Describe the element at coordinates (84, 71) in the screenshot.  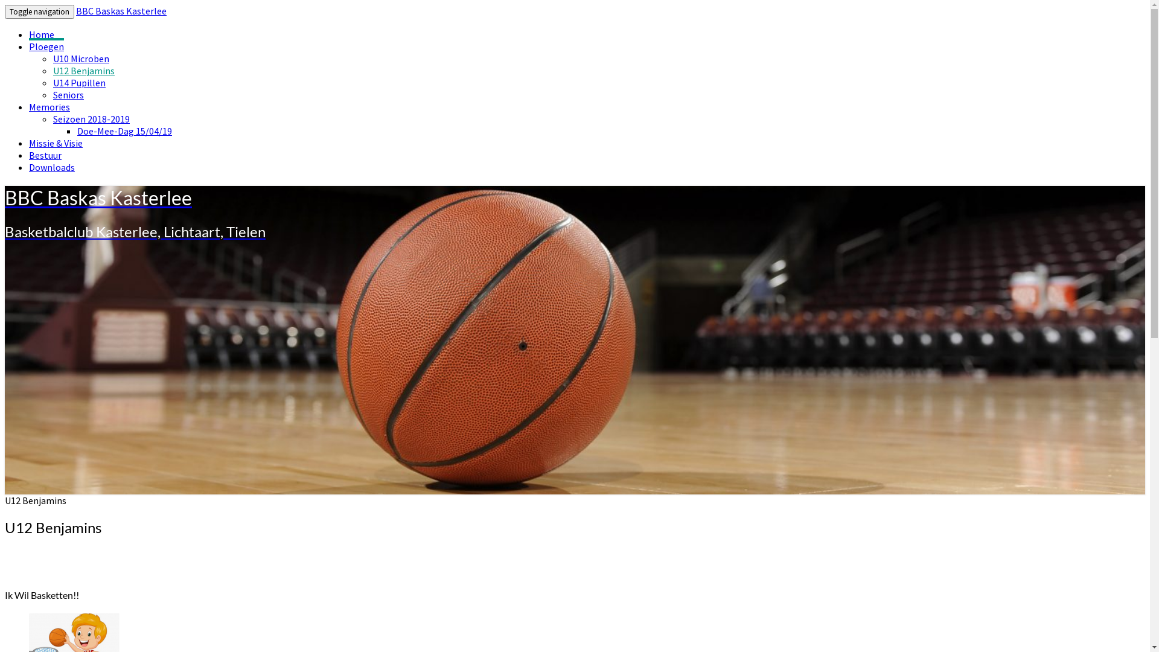
I see `U12 Benjamins` at that location.